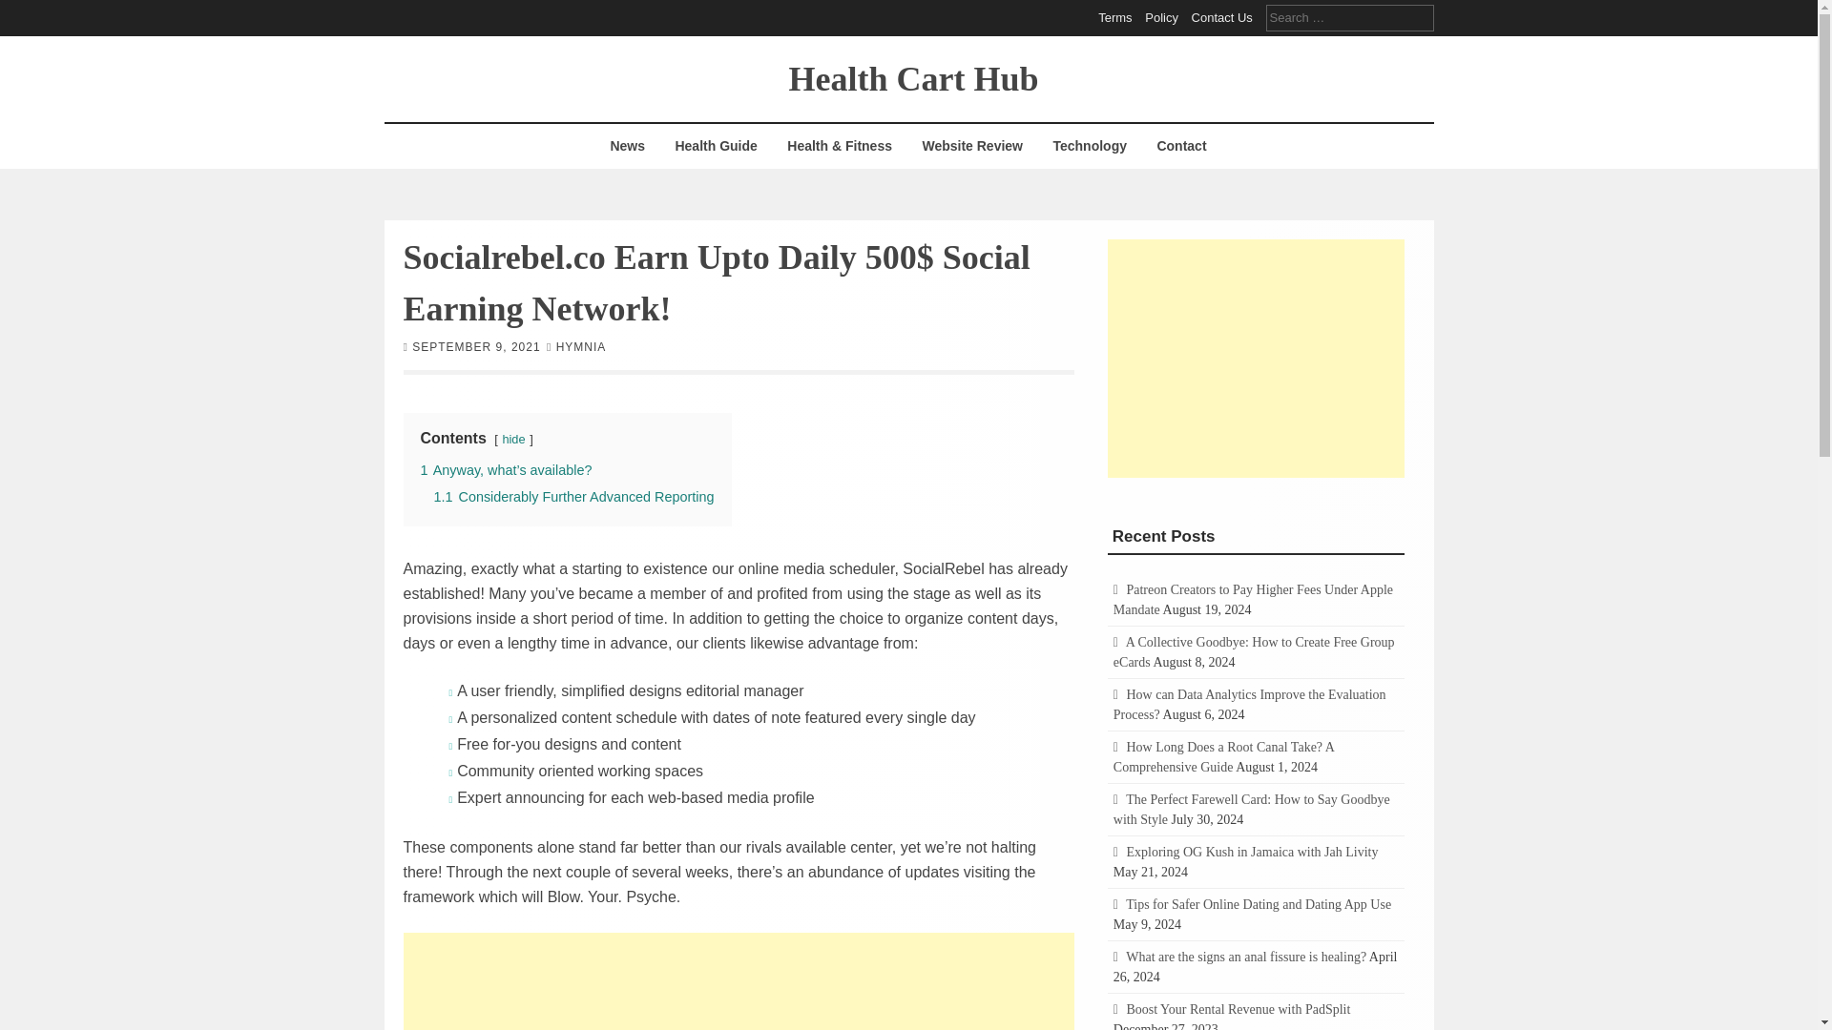 This screenshot has width=1832, height=1030. I want to click on Exploring OG Kush in Jamaica with Jah Livity, so click(1252, 851).